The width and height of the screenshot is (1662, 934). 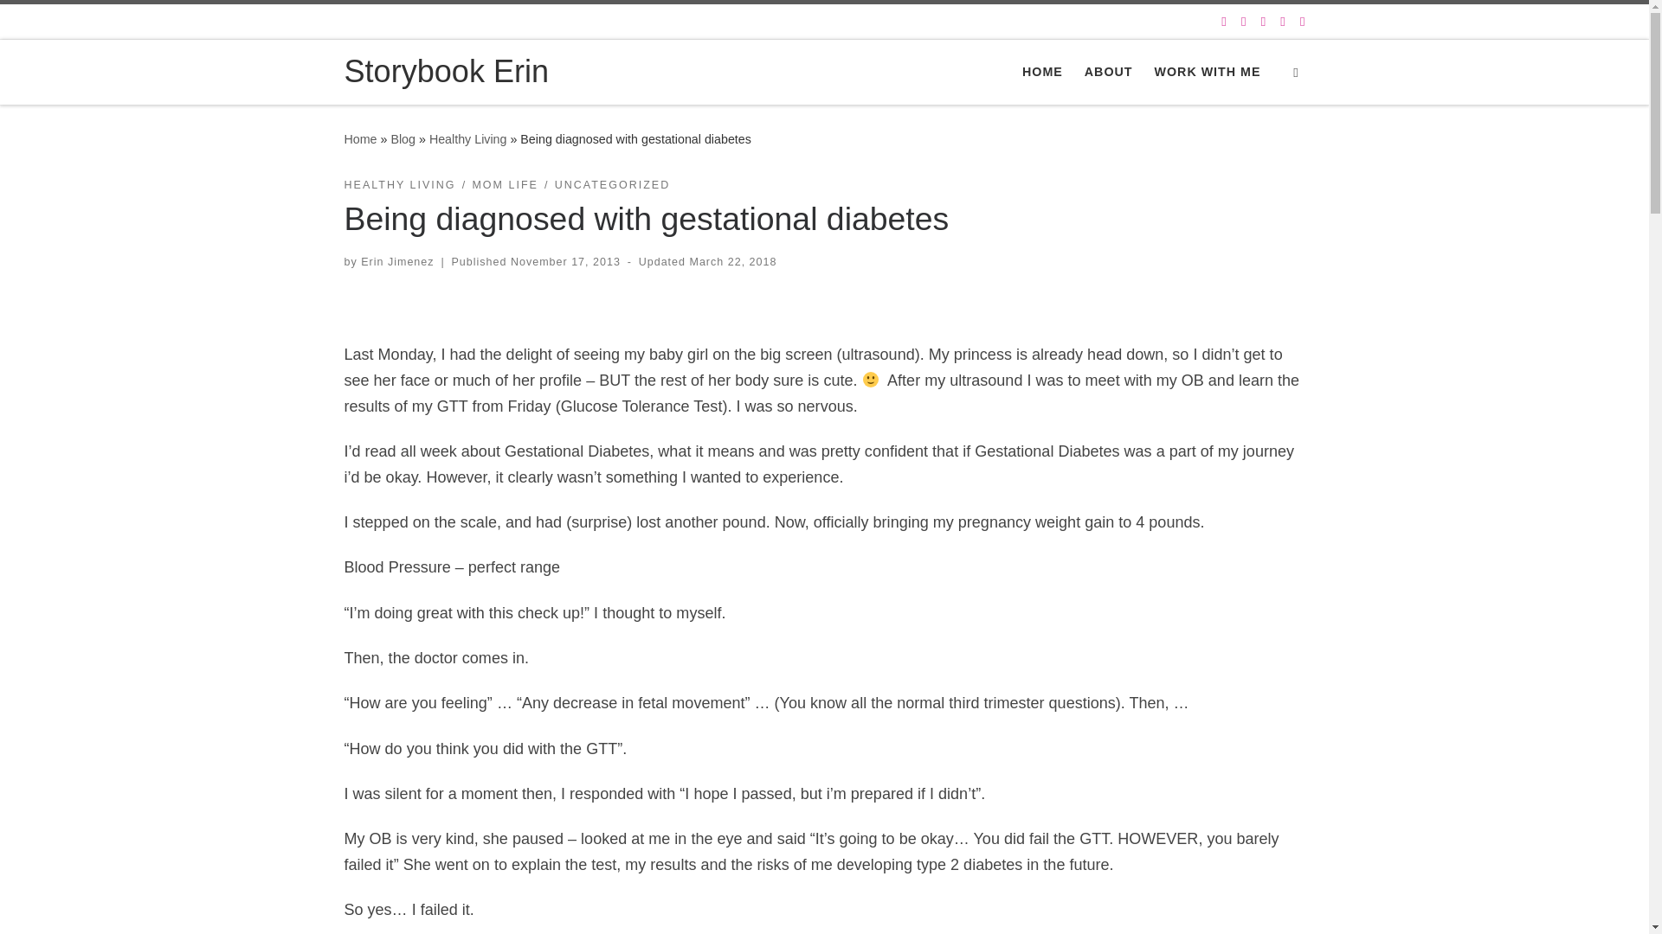 What do you see at coordinates (613, 185) in the screenshot?
I see `View all posts in Uncategorized` at bounding box center [613, 185].